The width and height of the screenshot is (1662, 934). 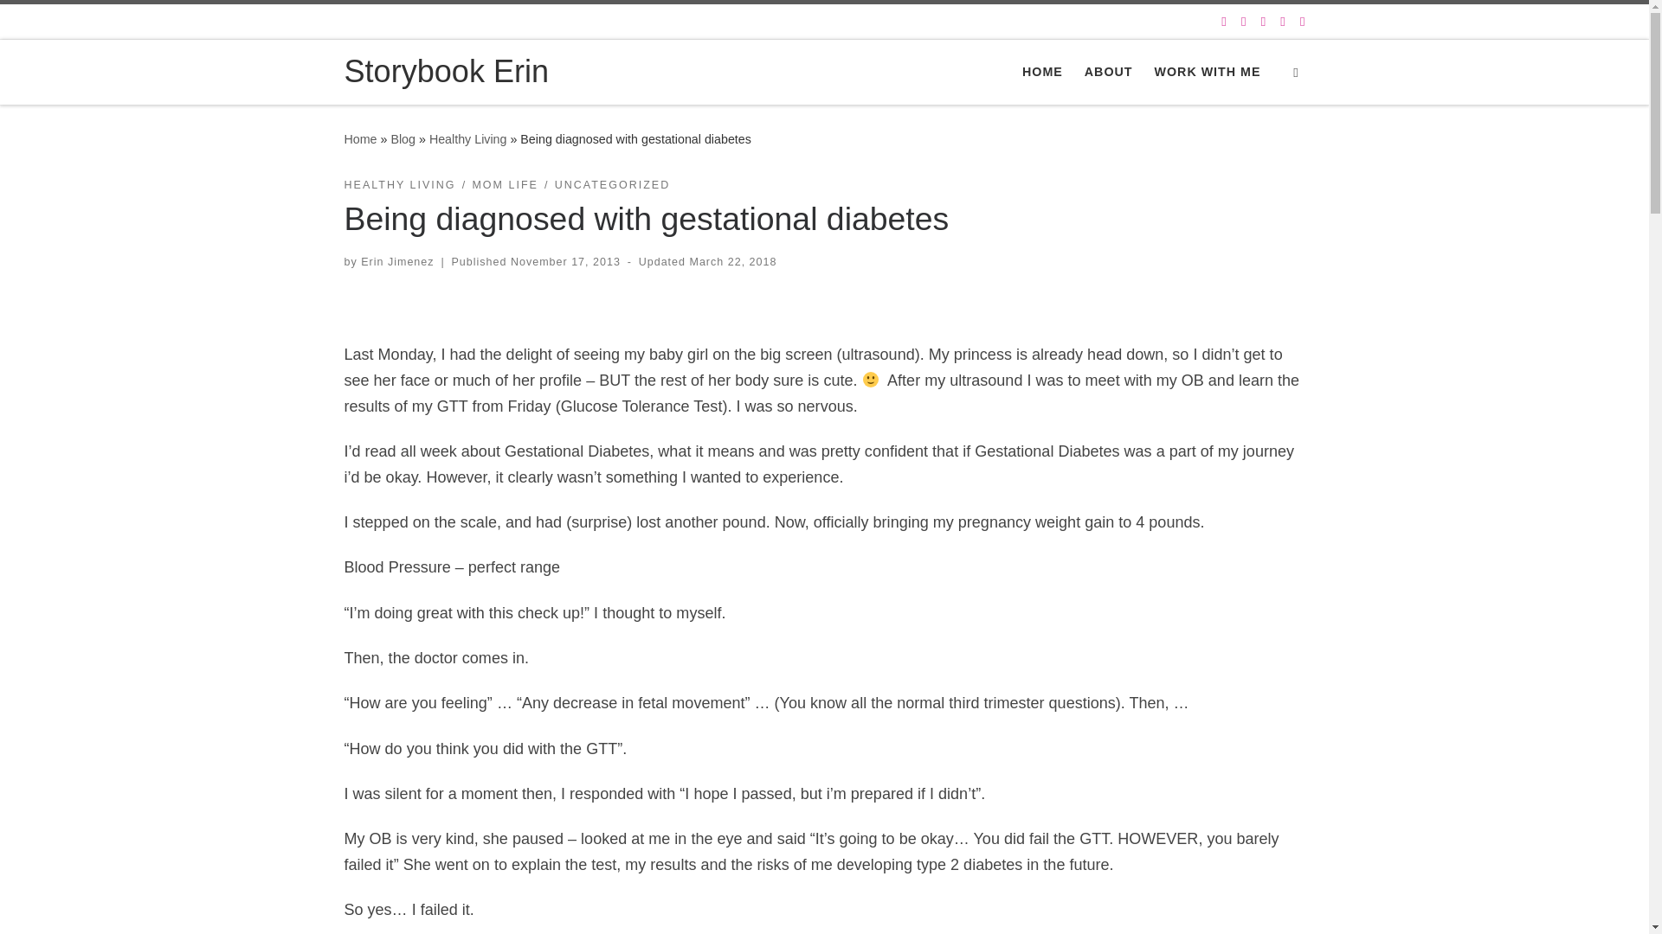 What do you see at coordinates (613, 185) in the screenshot?
I see `View all posts in Uncategorized` at bounding box center [613, 185].